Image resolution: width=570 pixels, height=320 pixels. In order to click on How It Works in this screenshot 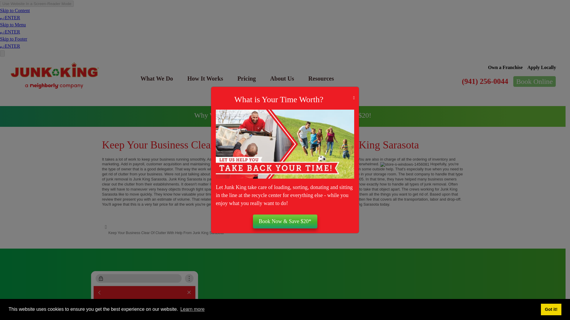, I will do `click(205, 78)`.